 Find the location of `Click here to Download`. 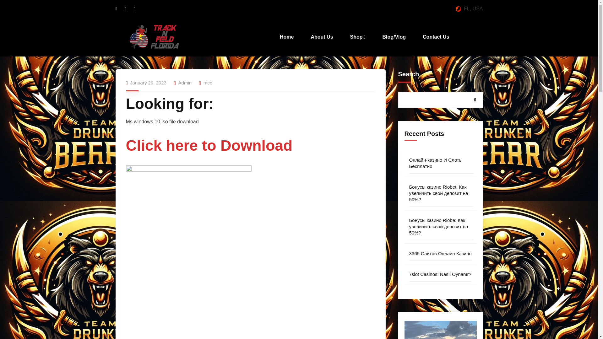

Click here to Download is located at coordinates (209, 149).